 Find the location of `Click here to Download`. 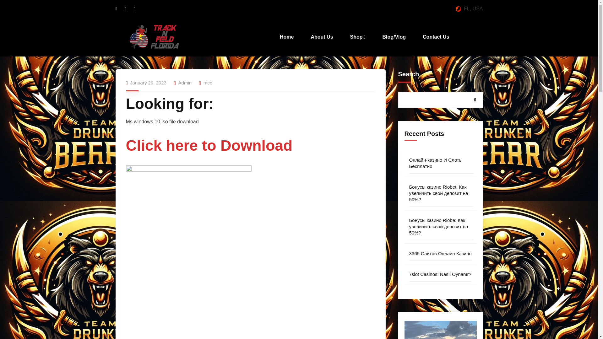

Click here to Download is located at coordinates (209, 149).